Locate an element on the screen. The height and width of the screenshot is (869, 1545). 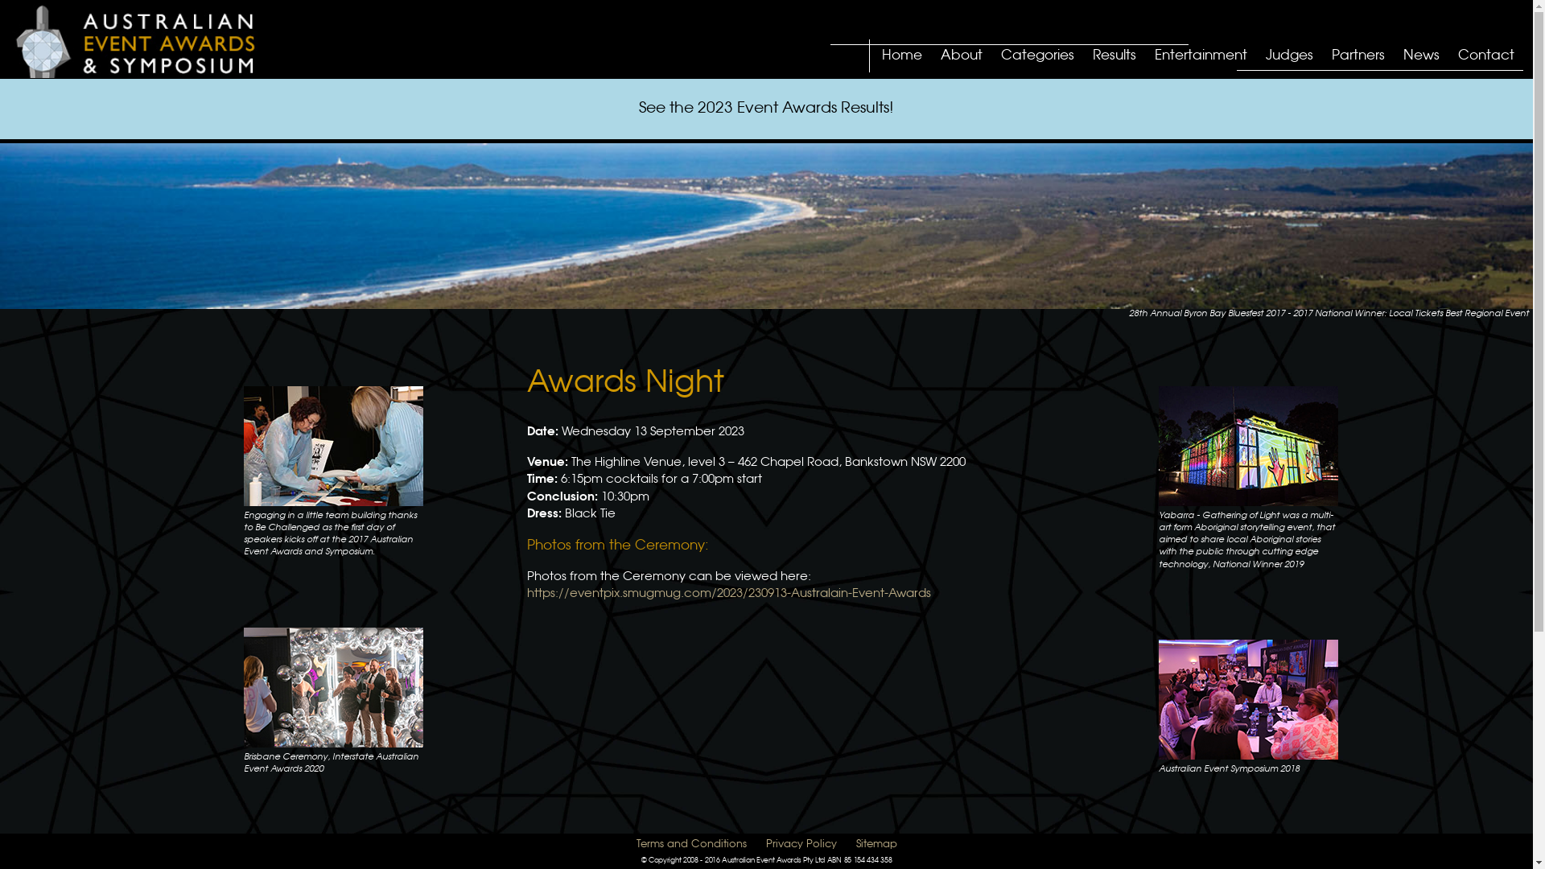
Home is located at coordinates (902, 58).